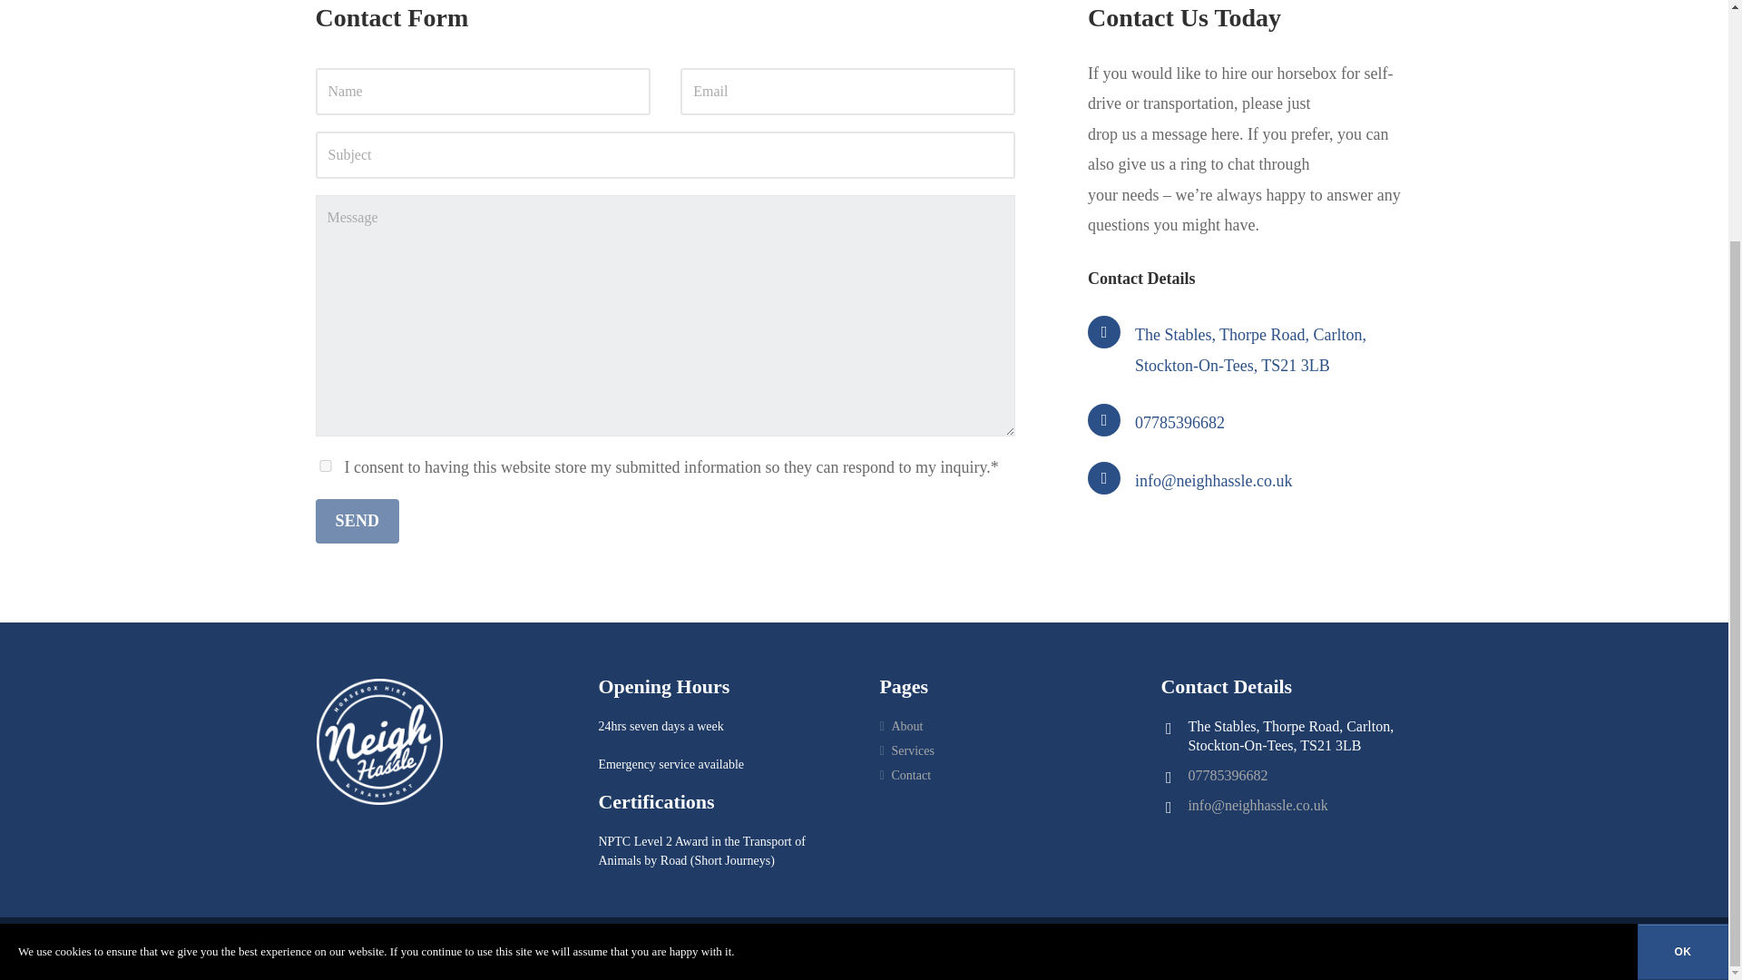 The height and width of the screenshot is (980, 1742). I want to click on Contact, so click(910, 771).